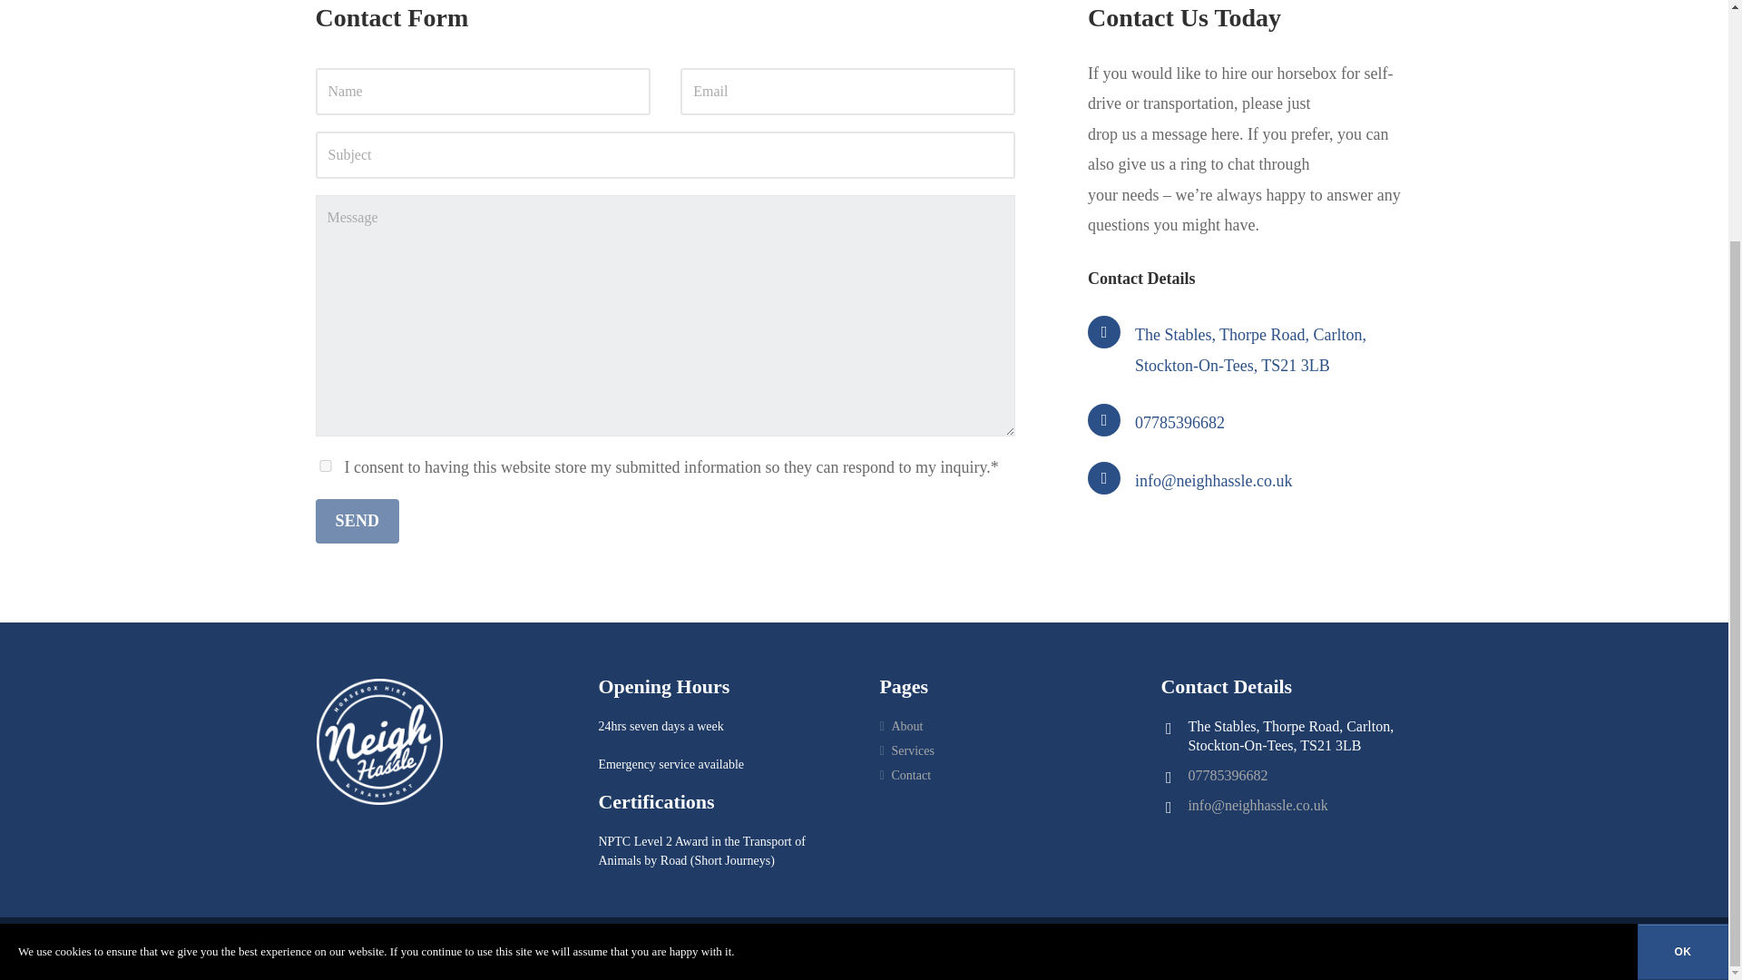 The height and width of the screenshot is (980, 1742). I want to click on Contact, so click(910, 771).